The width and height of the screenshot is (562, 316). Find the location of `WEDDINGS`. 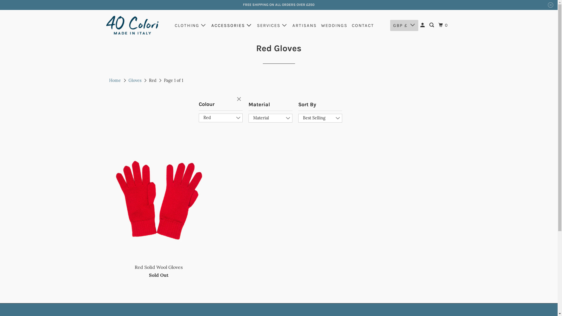

WEDDINGS is located at coordinates (334, 26).